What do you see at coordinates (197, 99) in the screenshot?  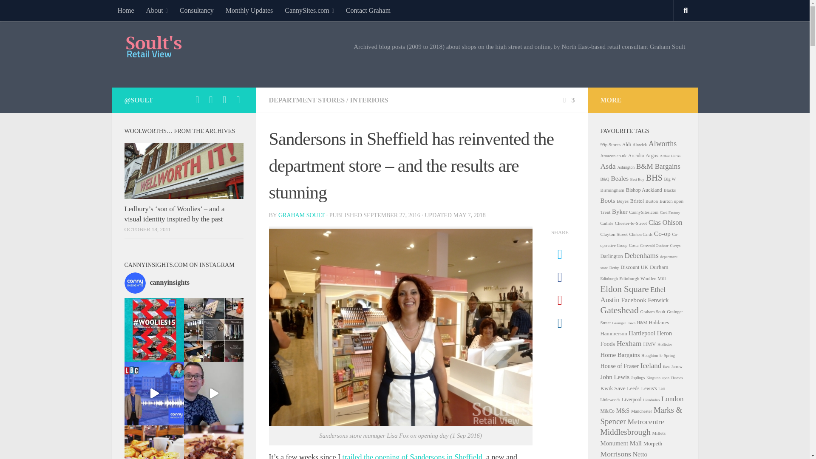 I see `Follow me on Twitter` at bounding box center [197, 99].